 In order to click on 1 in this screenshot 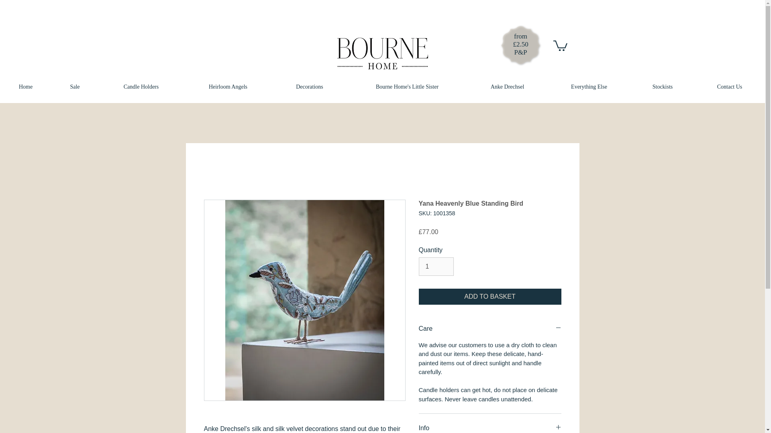, I will do `click(436, 266)`.